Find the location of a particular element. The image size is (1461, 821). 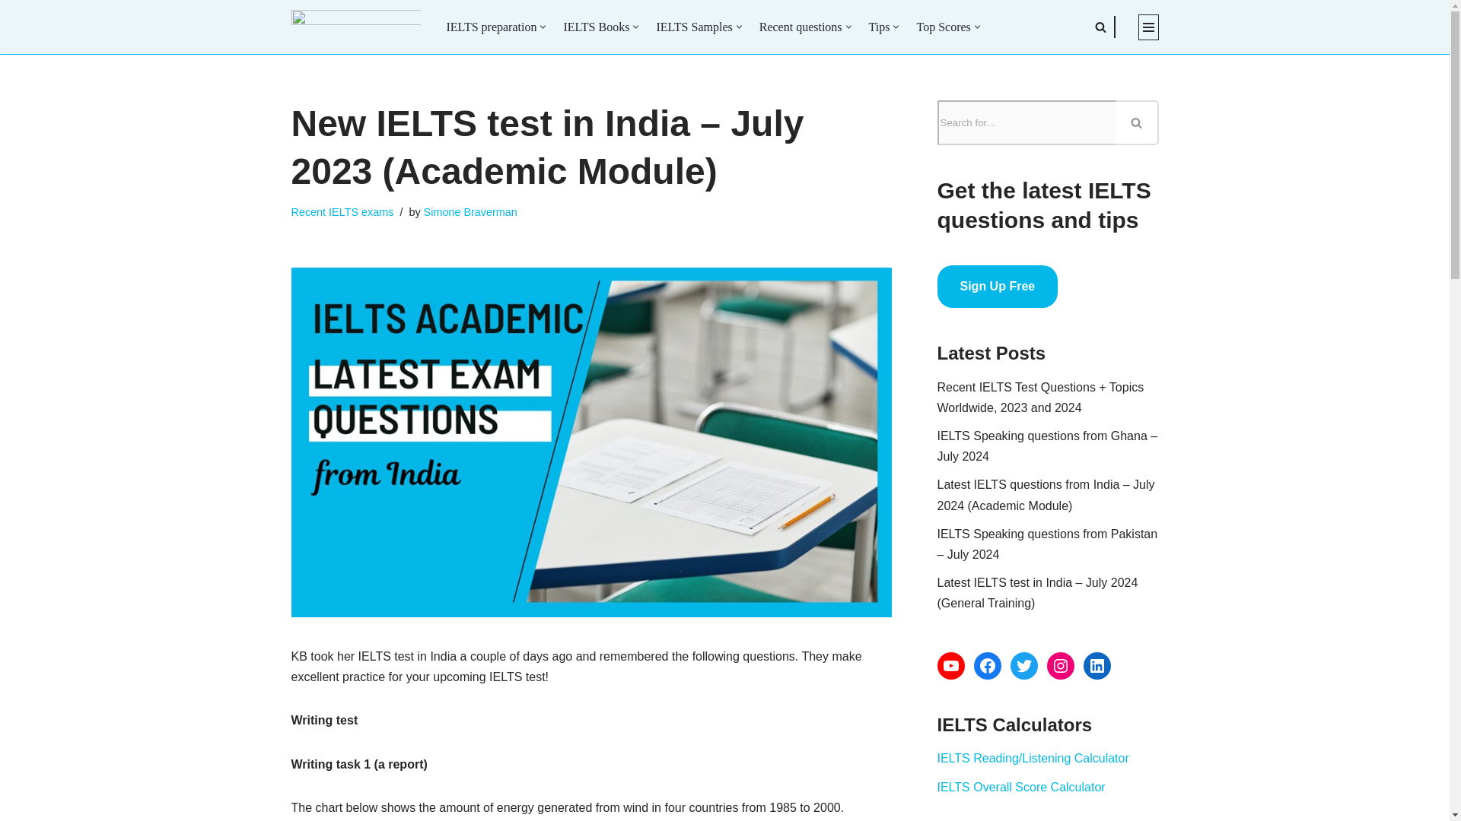

IELTS Books is located at coordinates (596, 26).